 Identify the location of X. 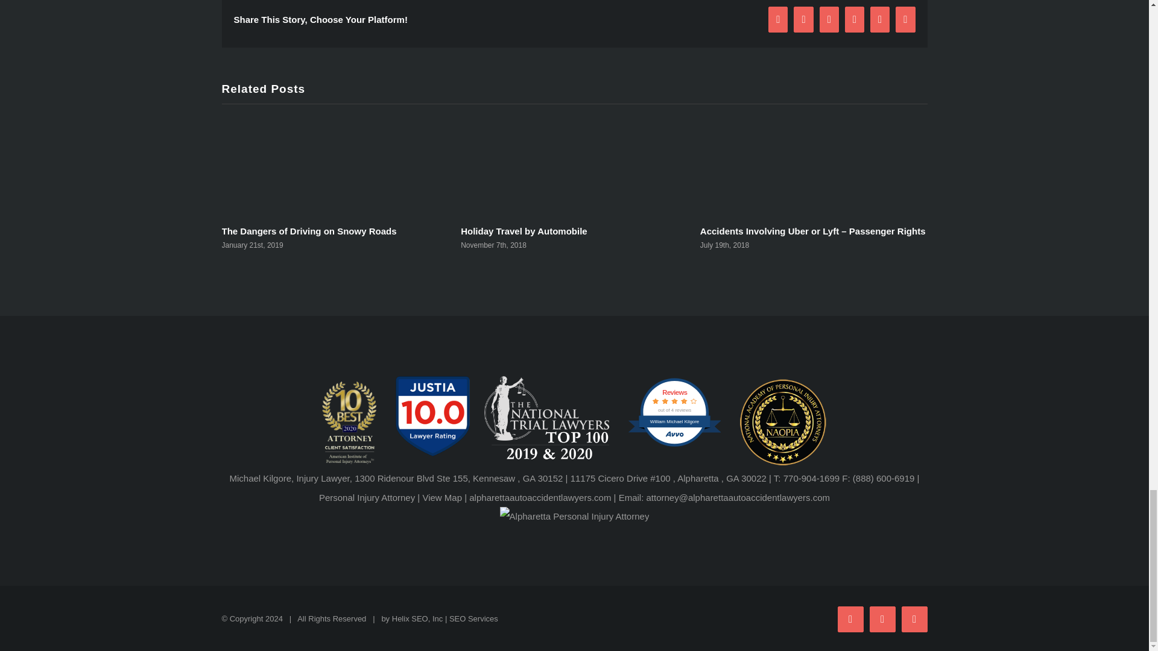
(882, 618).